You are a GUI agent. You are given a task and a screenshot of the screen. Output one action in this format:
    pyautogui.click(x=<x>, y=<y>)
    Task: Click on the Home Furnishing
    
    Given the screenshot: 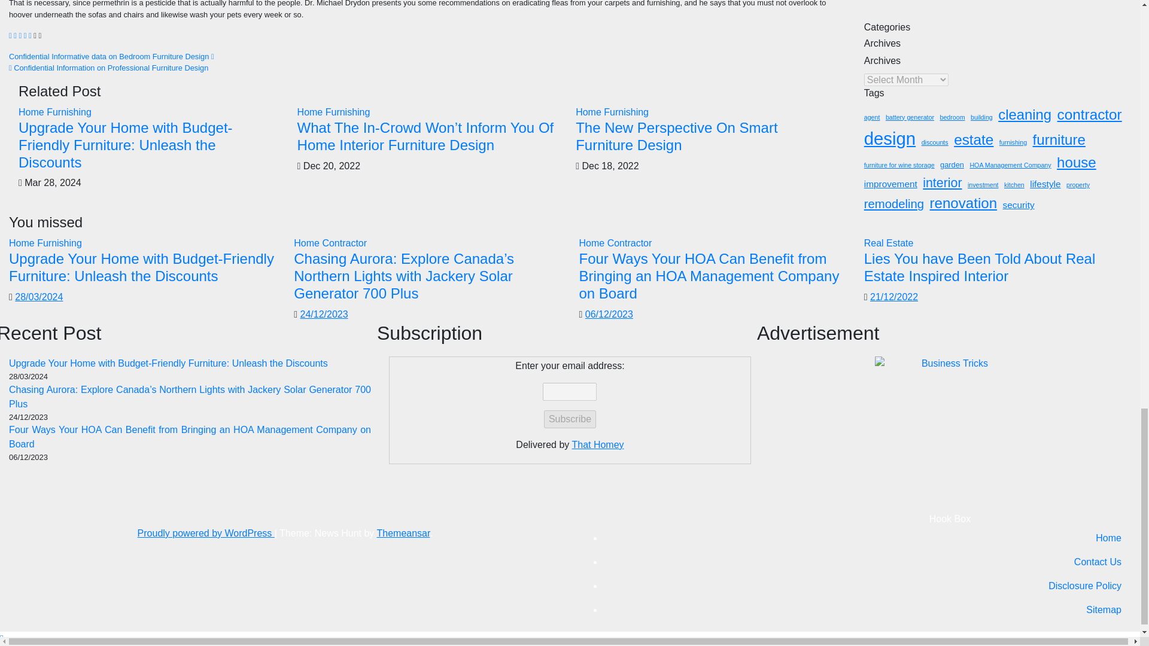 What is the action you would take?
    pyautogui.click(x=55, y=112)
    